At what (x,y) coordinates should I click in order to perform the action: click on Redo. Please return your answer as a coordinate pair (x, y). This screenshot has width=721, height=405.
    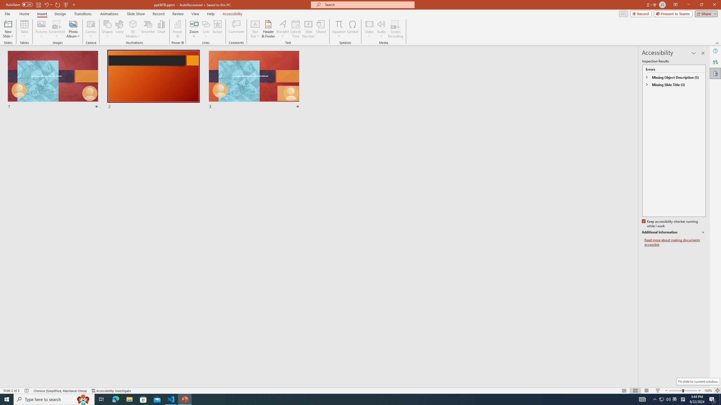
    Looking at the image, I should click on (58, 4).